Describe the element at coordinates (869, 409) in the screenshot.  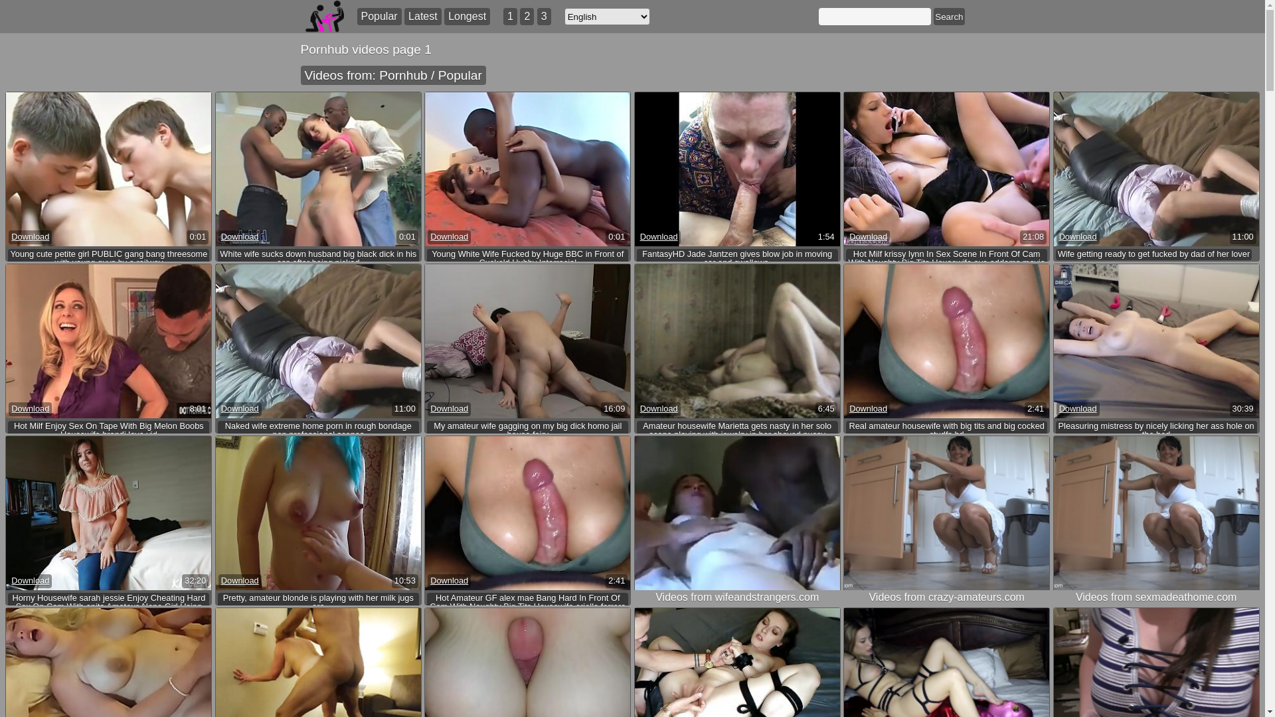
I see `Download` at that location.